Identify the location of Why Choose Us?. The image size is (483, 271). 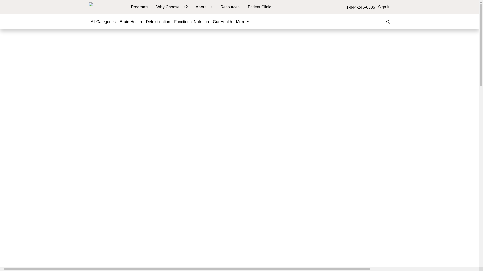
(172, 7).